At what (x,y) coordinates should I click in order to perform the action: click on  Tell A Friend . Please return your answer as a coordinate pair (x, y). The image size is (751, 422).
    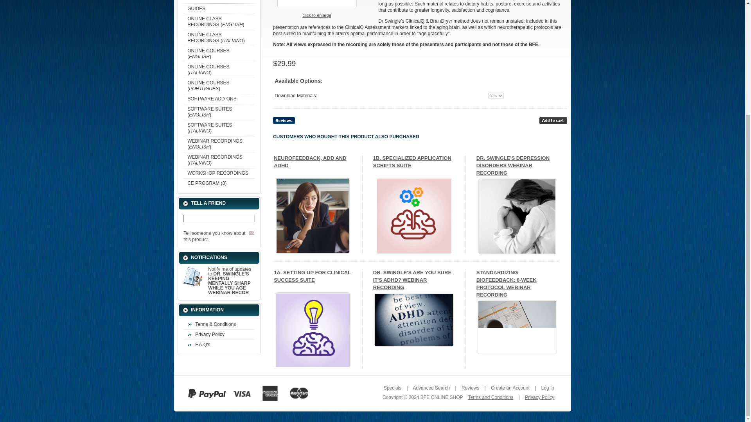
    Looking at the image, I should click on (252, 233).